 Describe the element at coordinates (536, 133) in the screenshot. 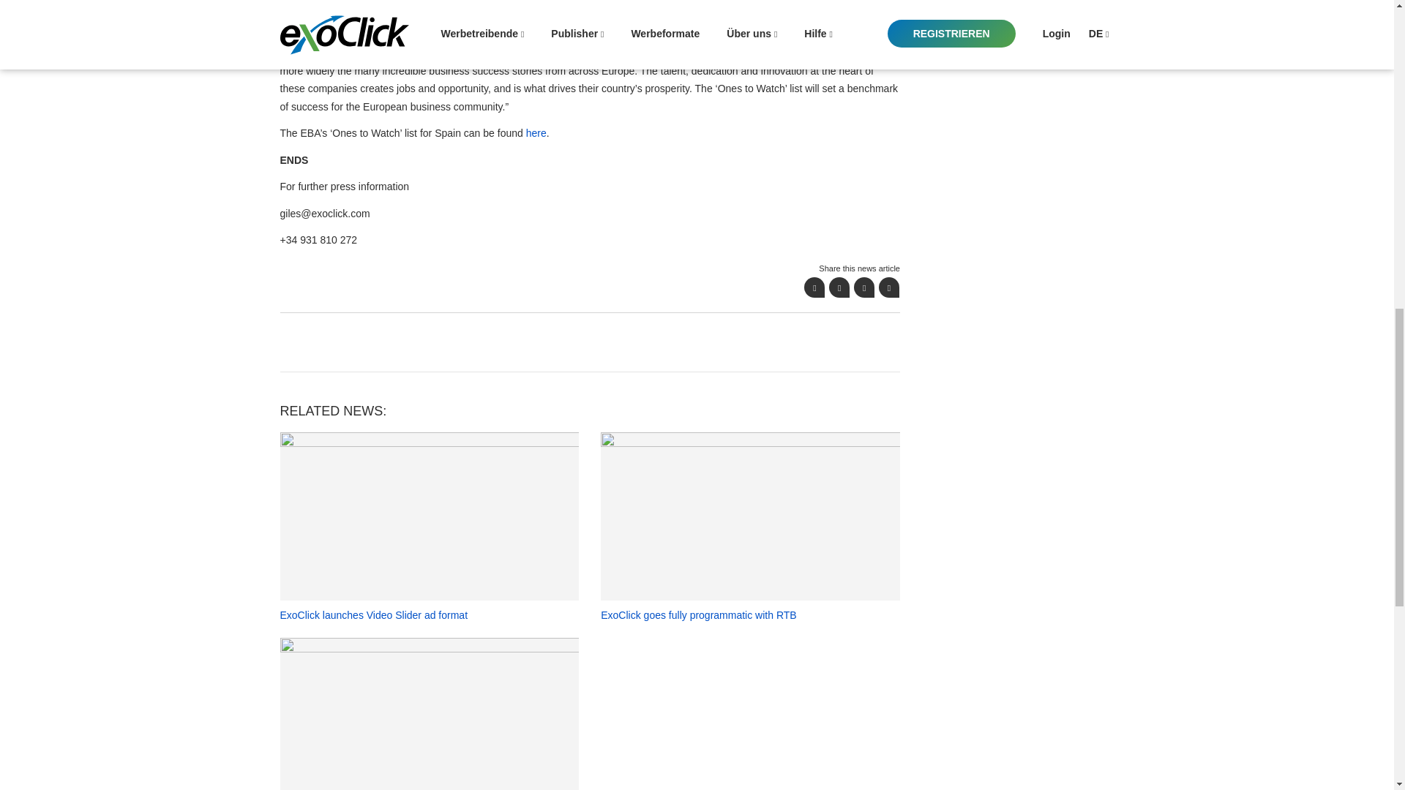

I see `here` at that location.